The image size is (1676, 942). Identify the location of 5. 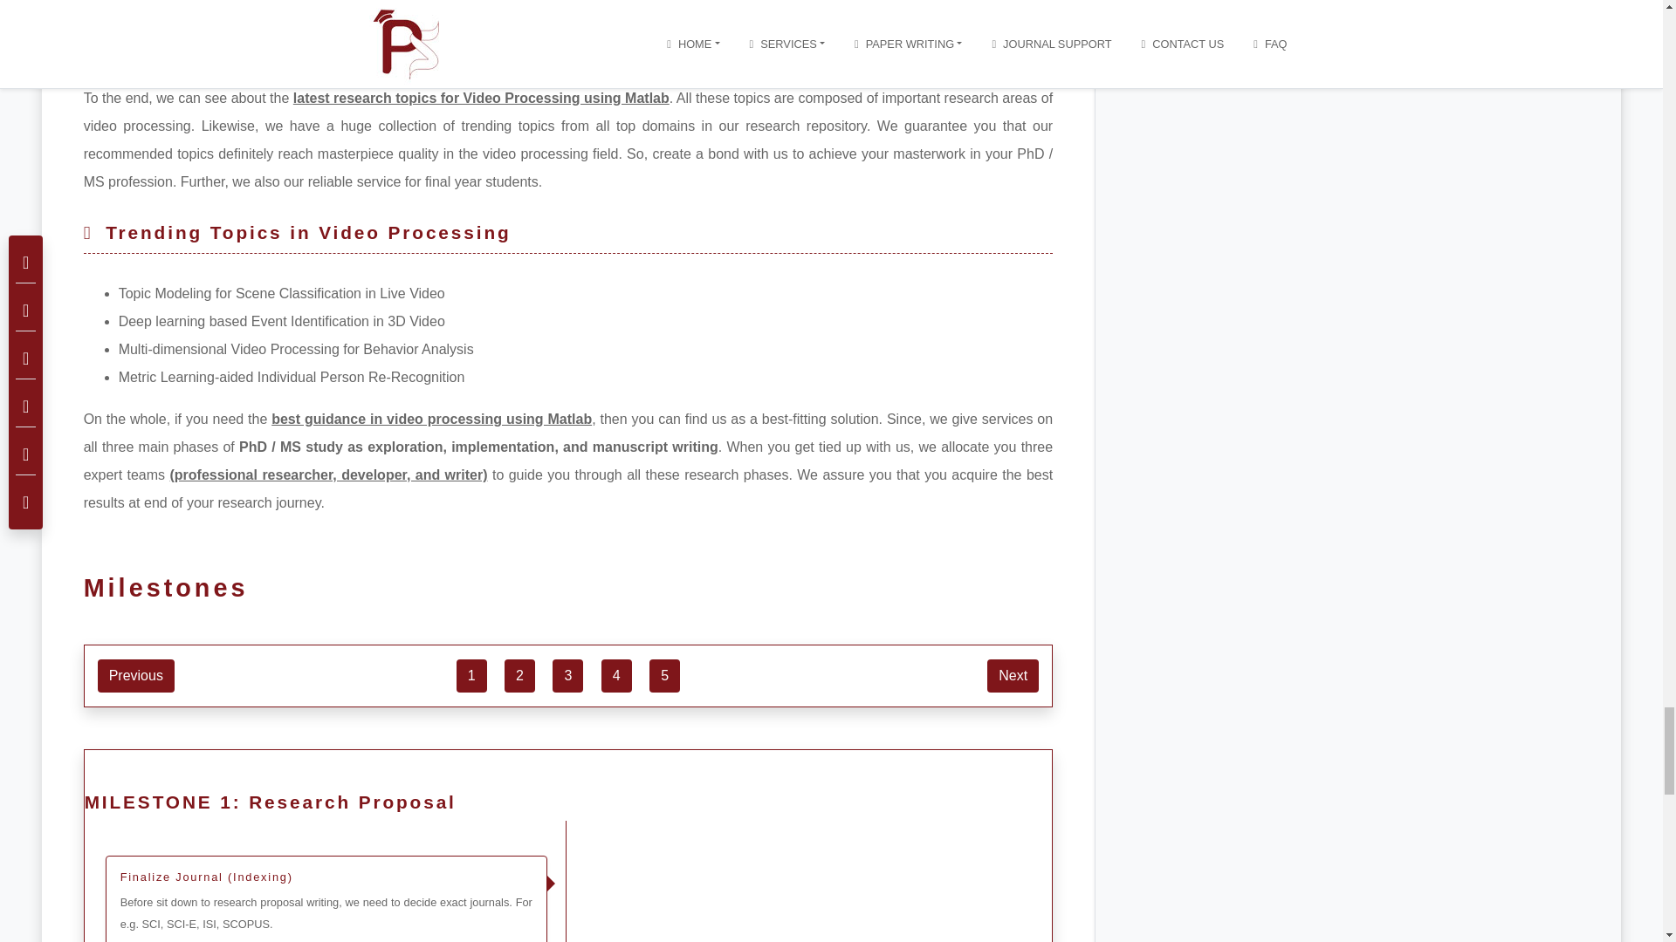
(665, 675).